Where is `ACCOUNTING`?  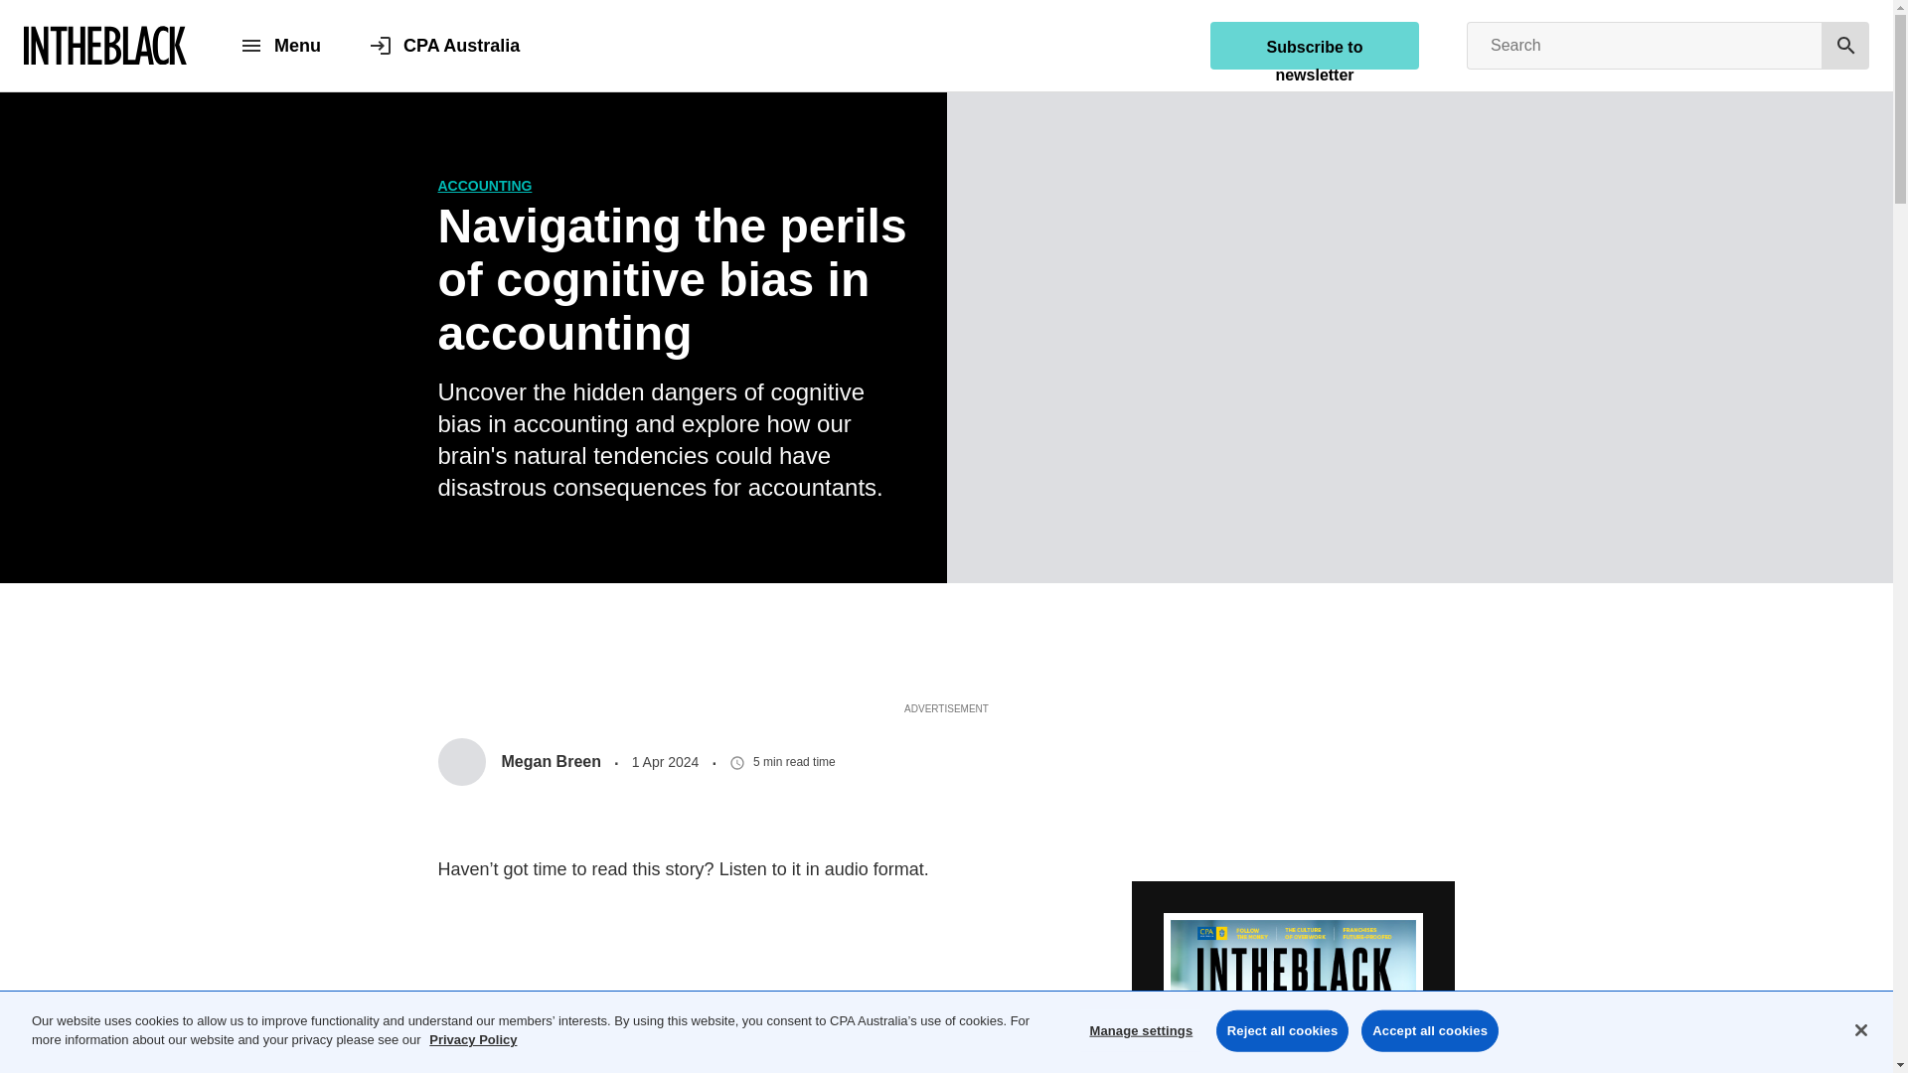 ACCOUNTING is located at coordinates (484, 186).